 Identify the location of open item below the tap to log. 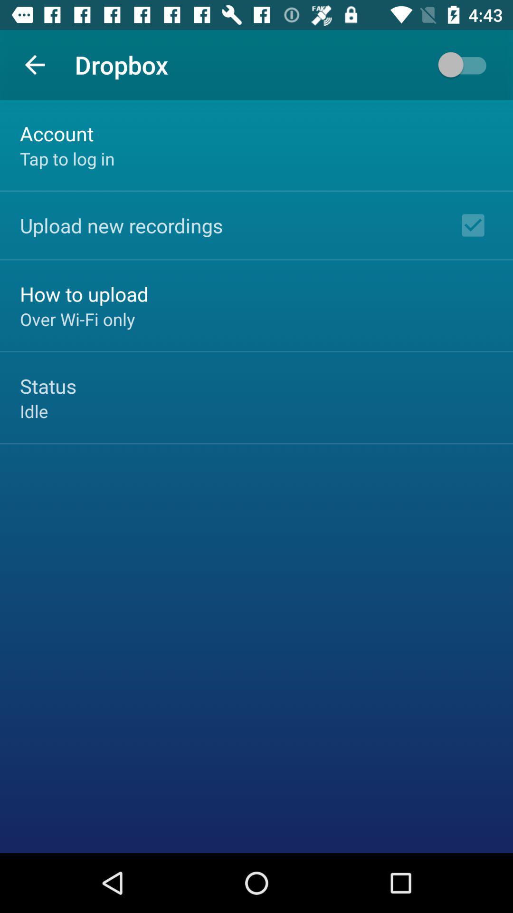
(122, 225).